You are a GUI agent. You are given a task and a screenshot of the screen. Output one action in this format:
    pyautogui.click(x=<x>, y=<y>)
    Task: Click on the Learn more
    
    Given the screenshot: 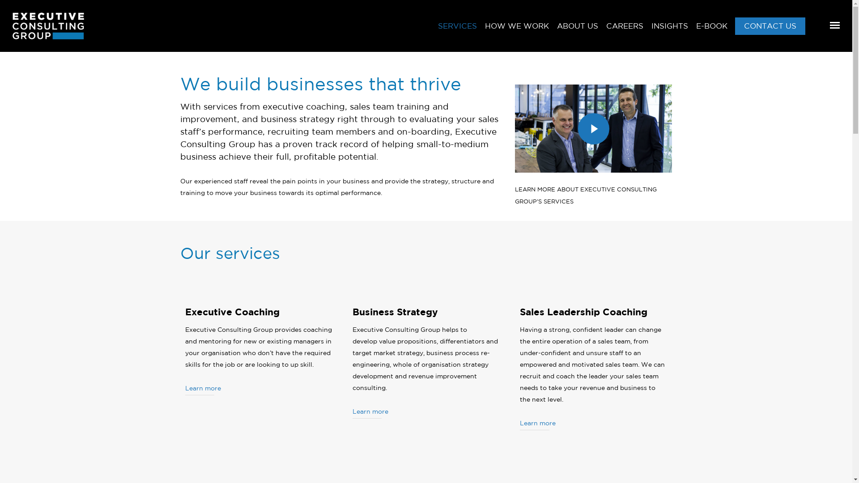 What is the action you would take?
    pyautogui.click(x=538, y=423)
    